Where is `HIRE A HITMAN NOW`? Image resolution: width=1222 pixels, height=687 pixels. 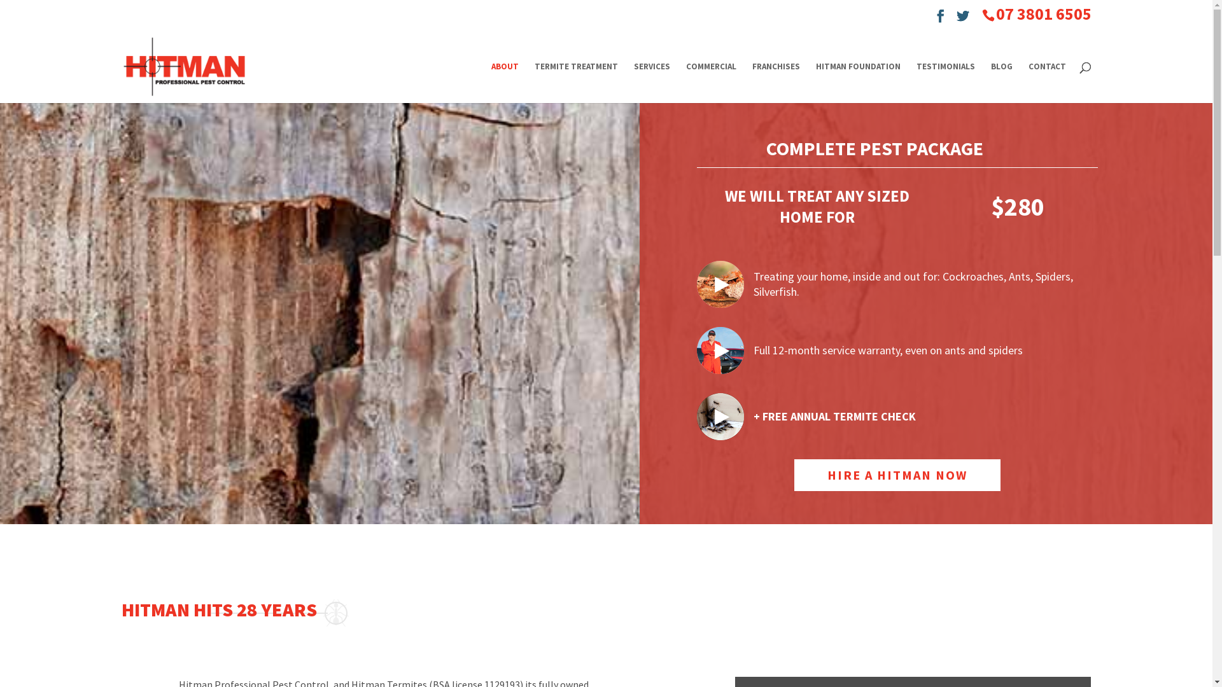
HIRE A HITMAN NOW is located at coordinates (897, 475).